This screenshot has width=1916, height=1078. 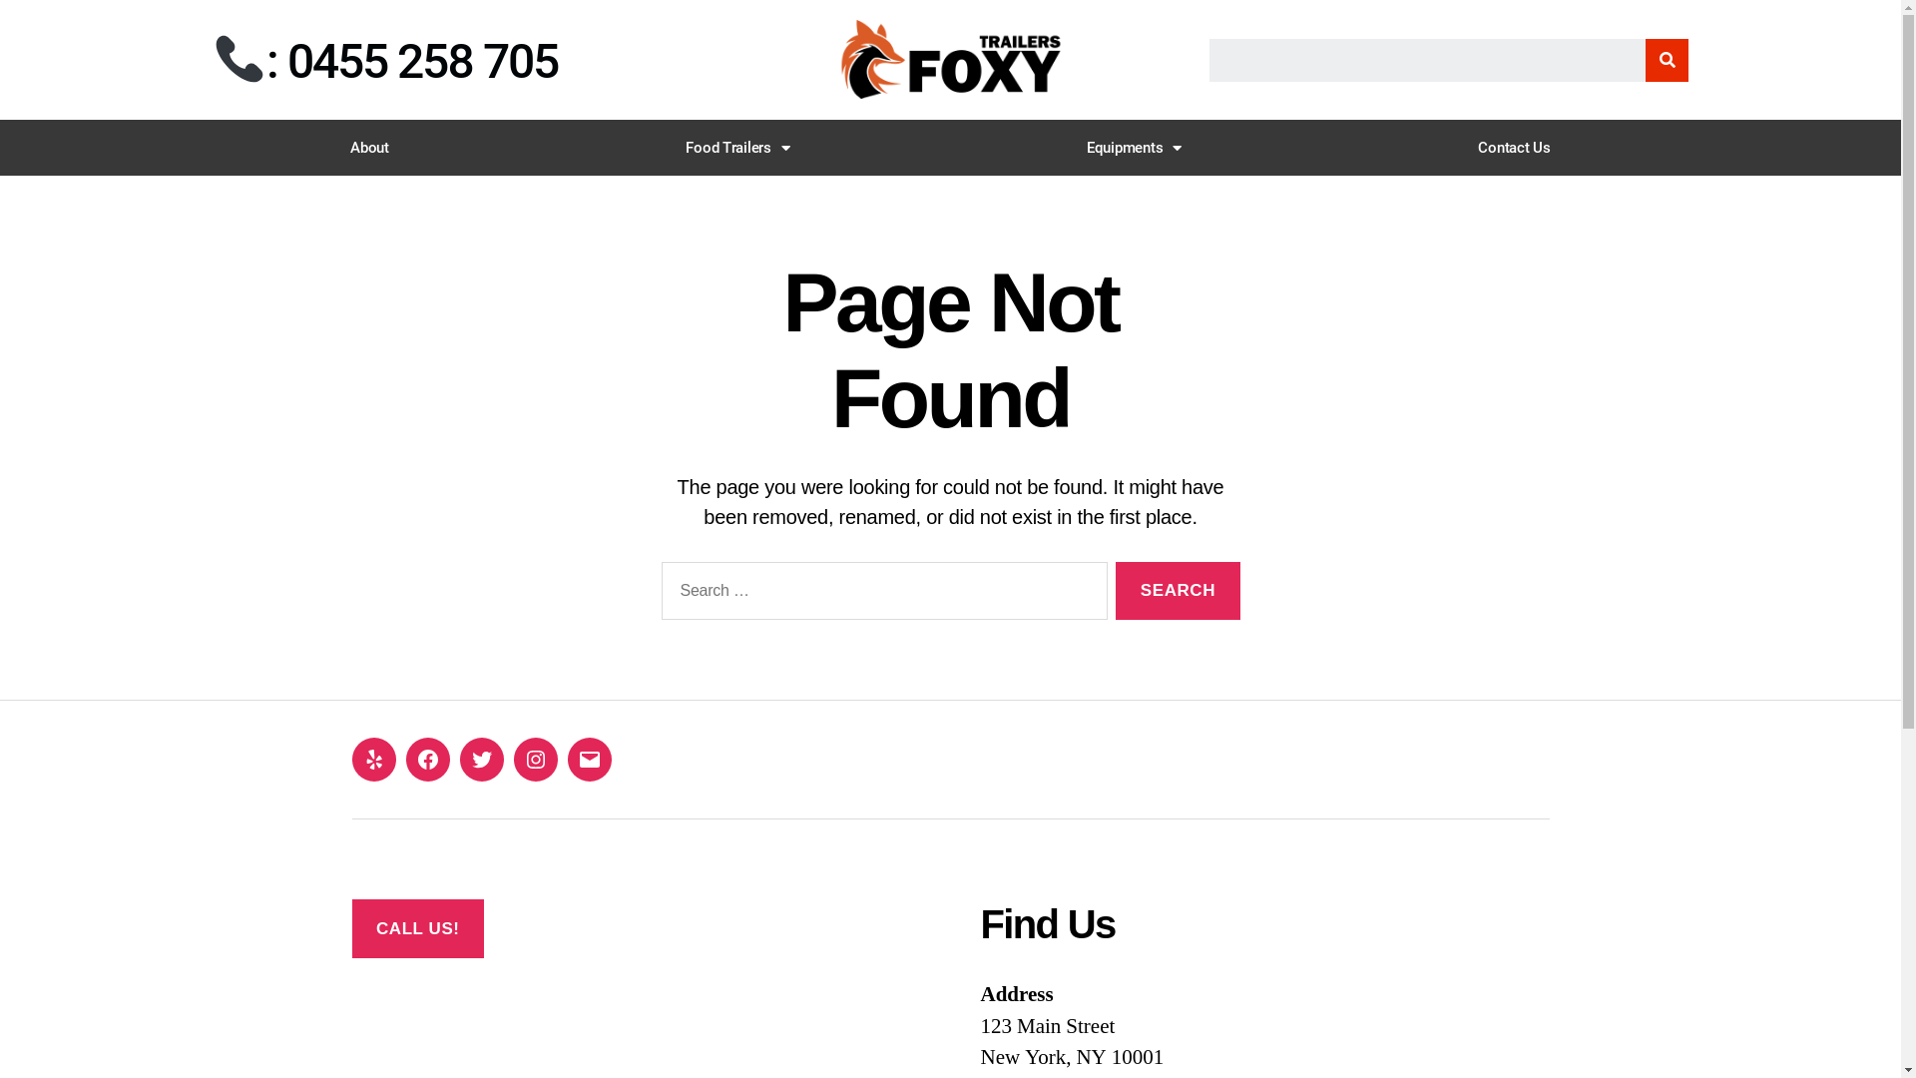 I want to click on : 0455 258 705, so click(x=385, y=62).